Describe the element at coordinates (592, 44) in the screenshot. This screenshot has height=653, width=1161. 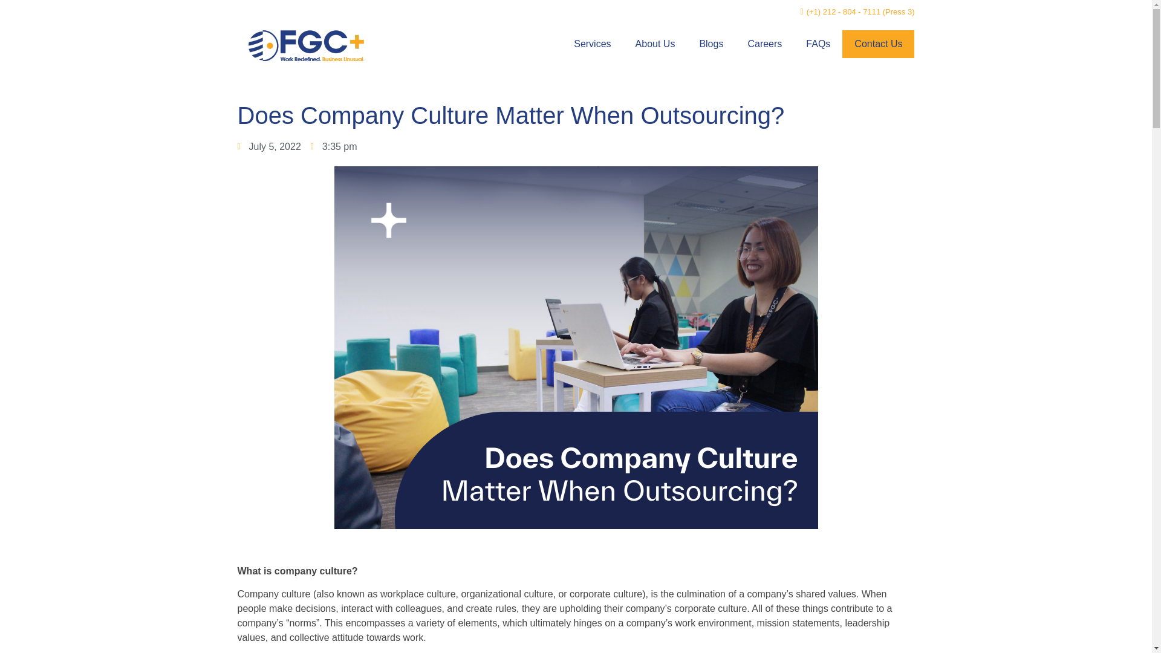
I see `Services` at that location.